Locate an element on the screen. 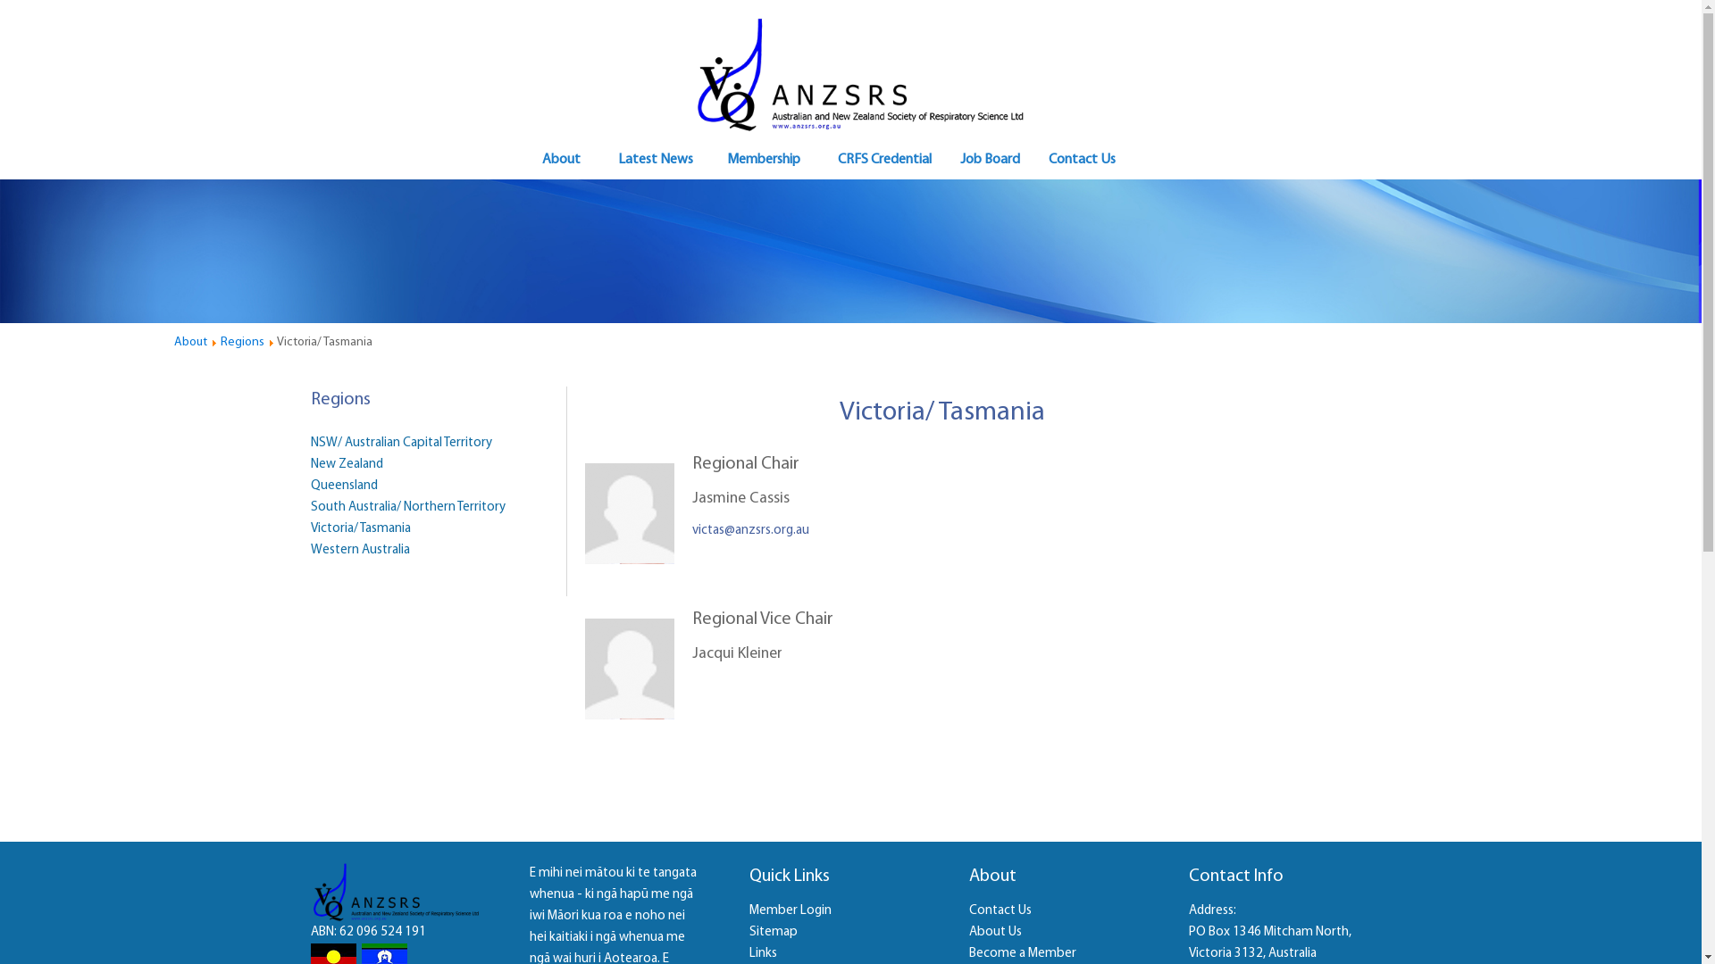  New Zealand is located at coordinates (347, 464).